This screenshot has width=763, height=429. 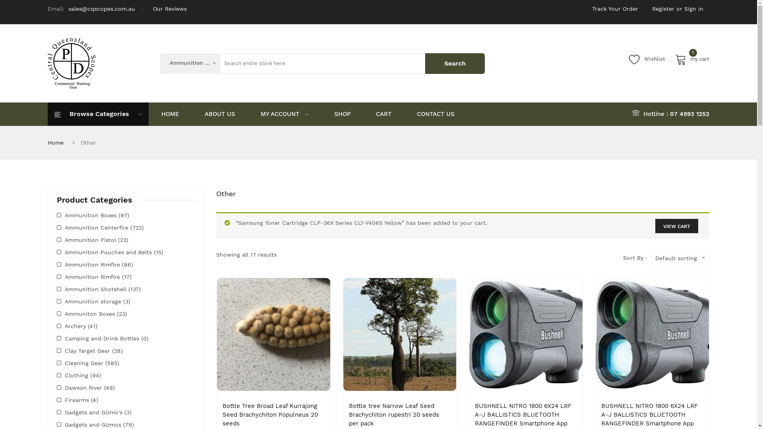 What do you see at coordinates (436, 114) in the screenshot?
I see `CONTACT US` at bounding box center [436, 114].